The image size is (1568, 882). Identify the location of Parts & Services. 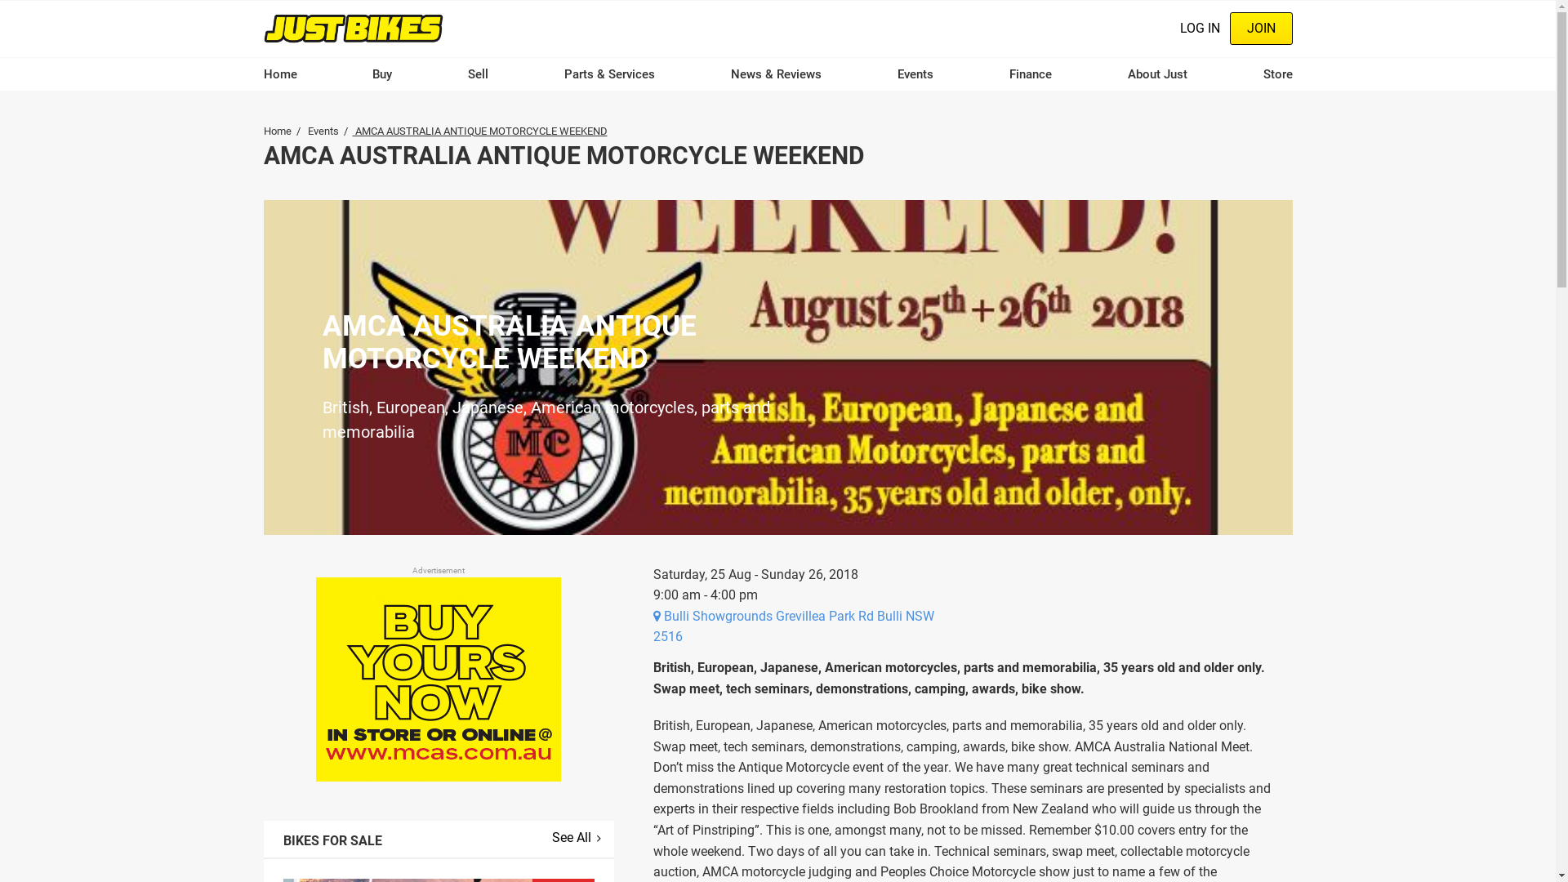
(609, 74).